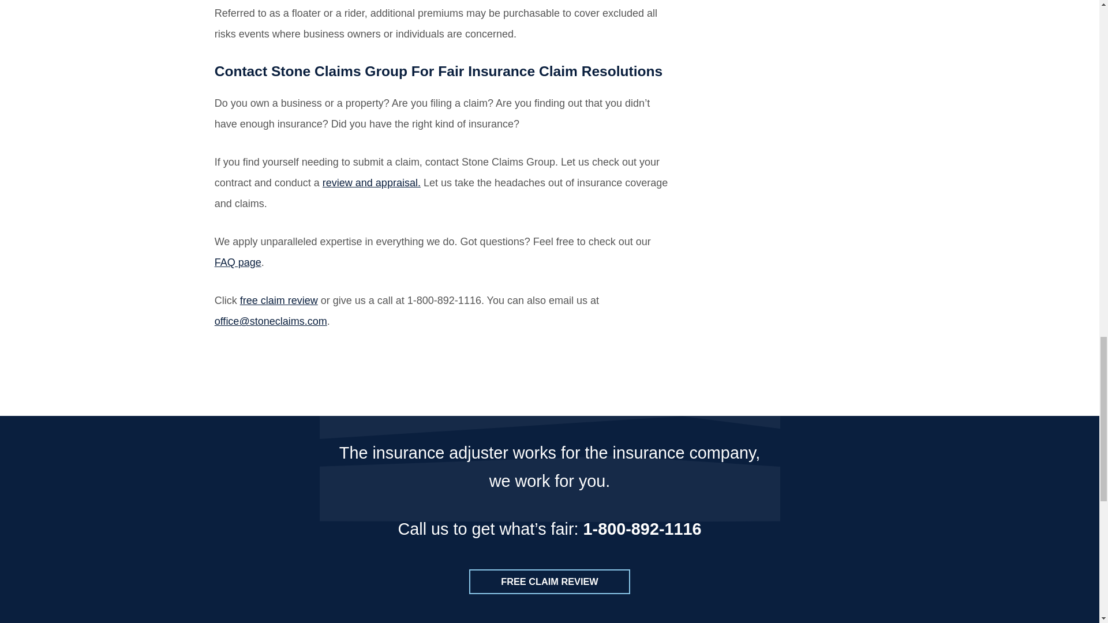  Describe the element at coordinates (238, 262) in the screenshot. I see `FAQ page` at that location.